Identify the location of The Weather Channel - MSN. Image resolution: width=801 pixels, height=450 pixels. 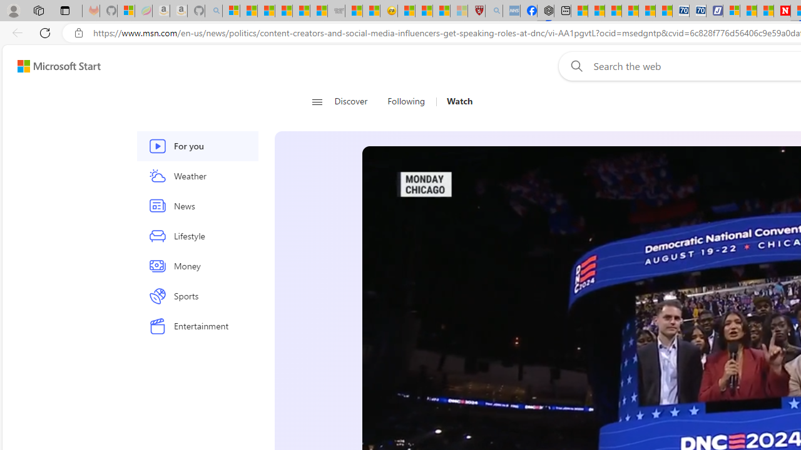
(267, 11).